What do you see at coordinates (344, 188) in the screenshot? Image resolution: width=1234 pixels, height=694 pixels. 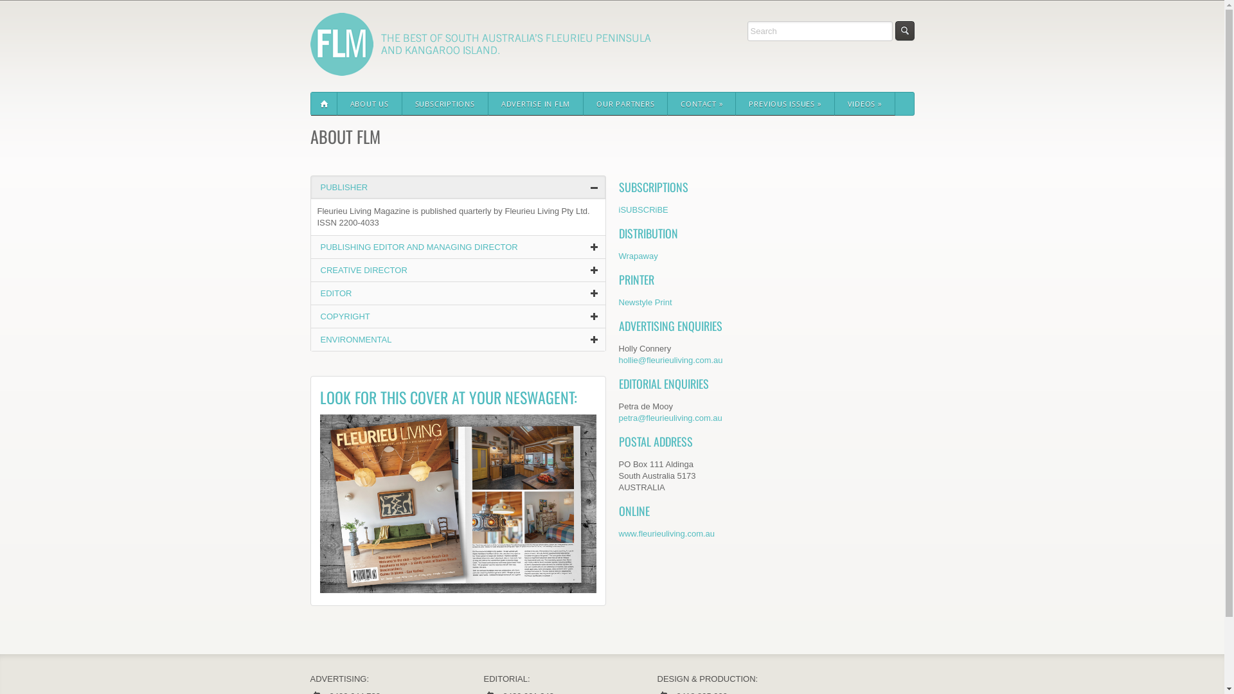 I see `PUBLISHER` at bounding box center [344, 188].